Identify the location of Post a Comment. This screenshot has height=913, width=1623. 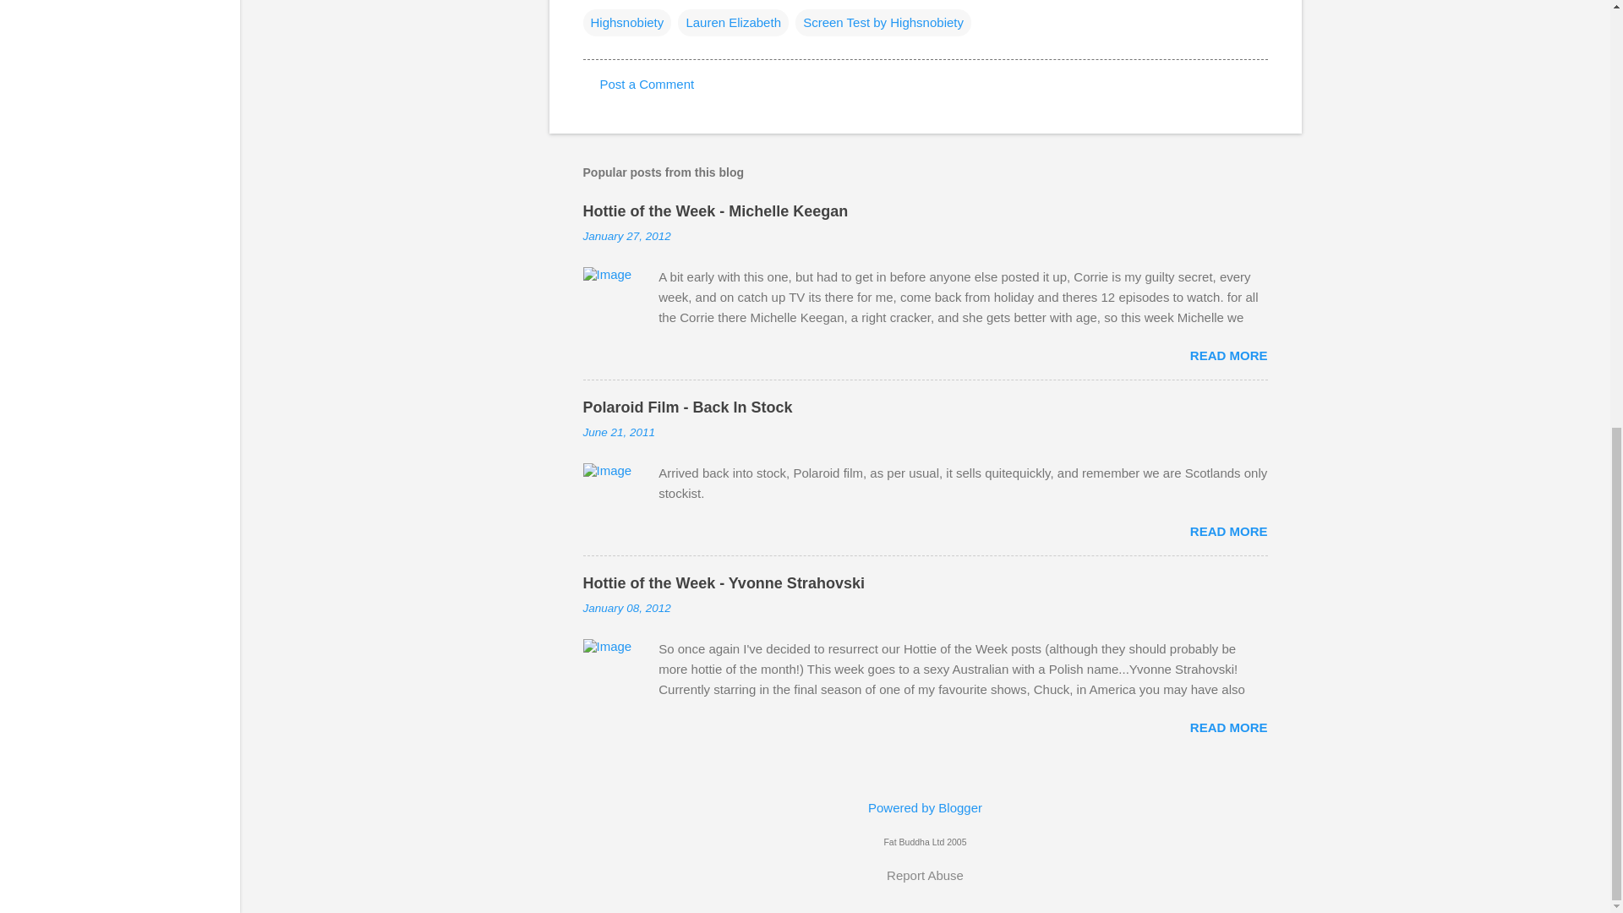
(648, 84).